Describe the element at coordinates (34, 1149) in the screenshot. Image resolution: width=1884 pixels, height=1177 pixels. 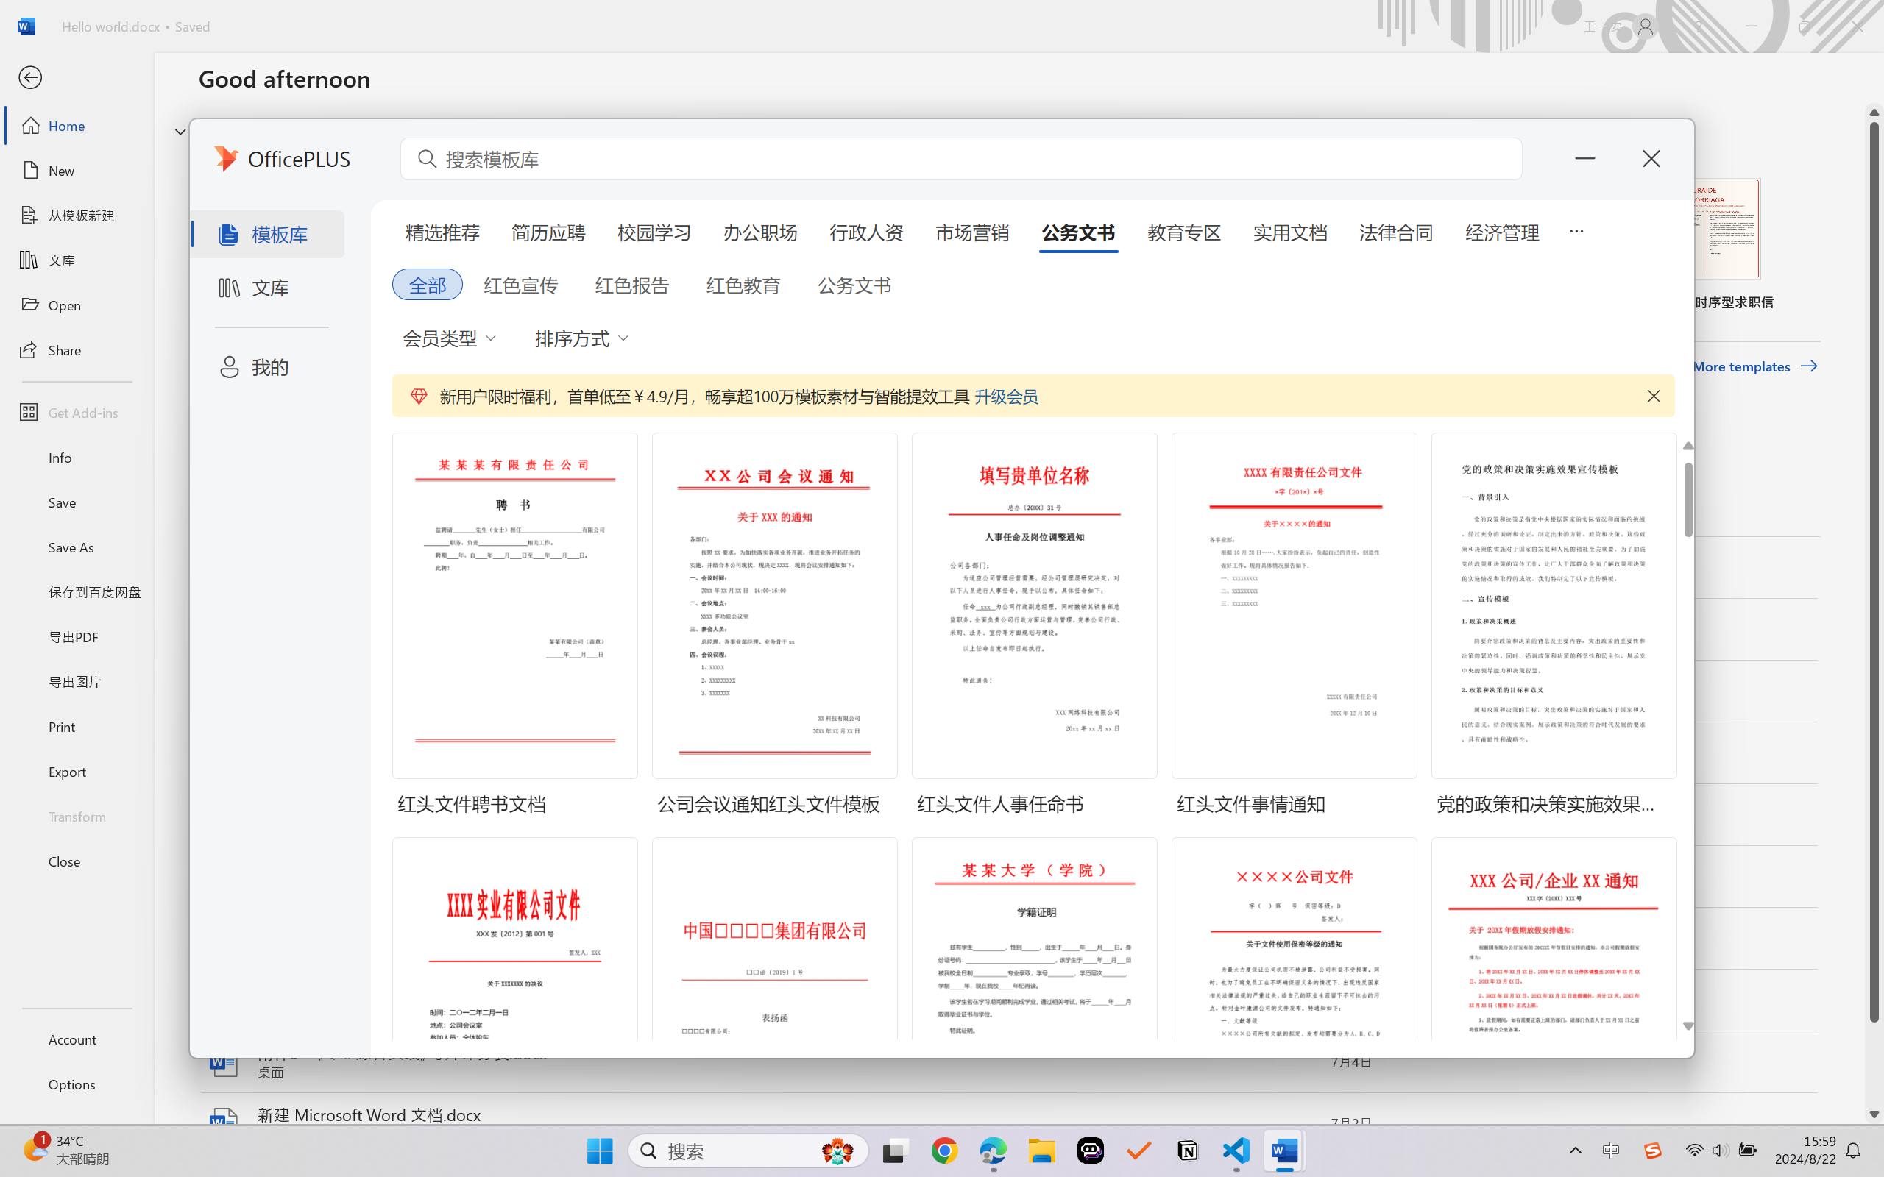
I see `AutomationID: BadgeAnchorLargeTicker` at that location.